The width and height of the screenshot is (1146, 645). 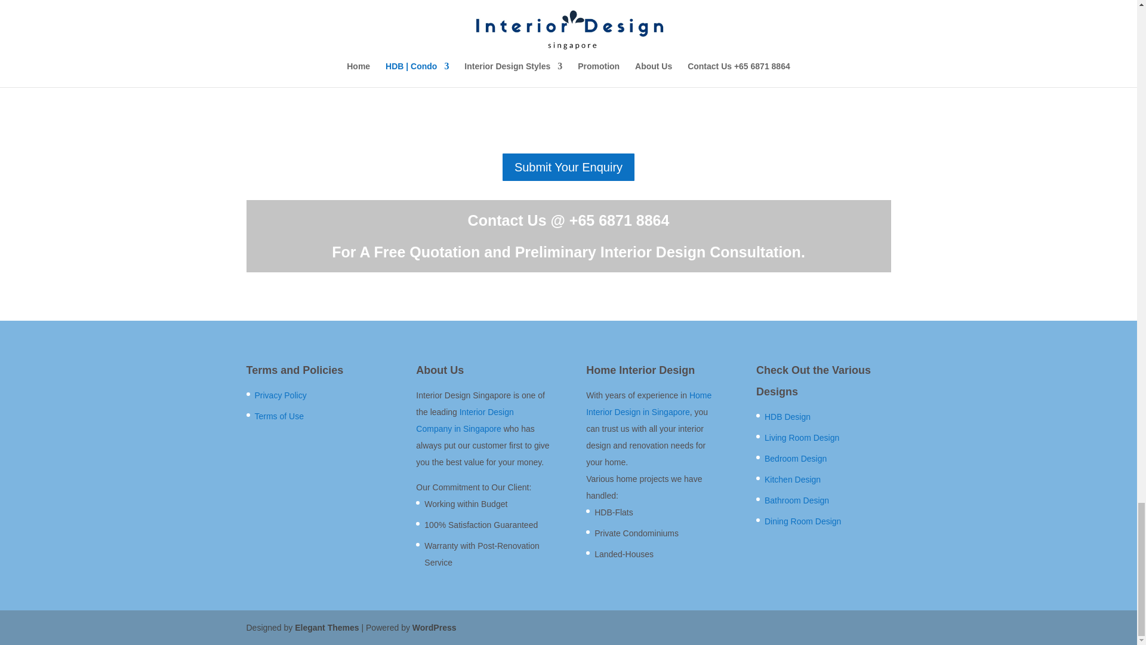 What do you see at coordinates (648, 404) in the screenshot?
I see `Home Interior Design in Singapore` at bounding box center [648, 404].